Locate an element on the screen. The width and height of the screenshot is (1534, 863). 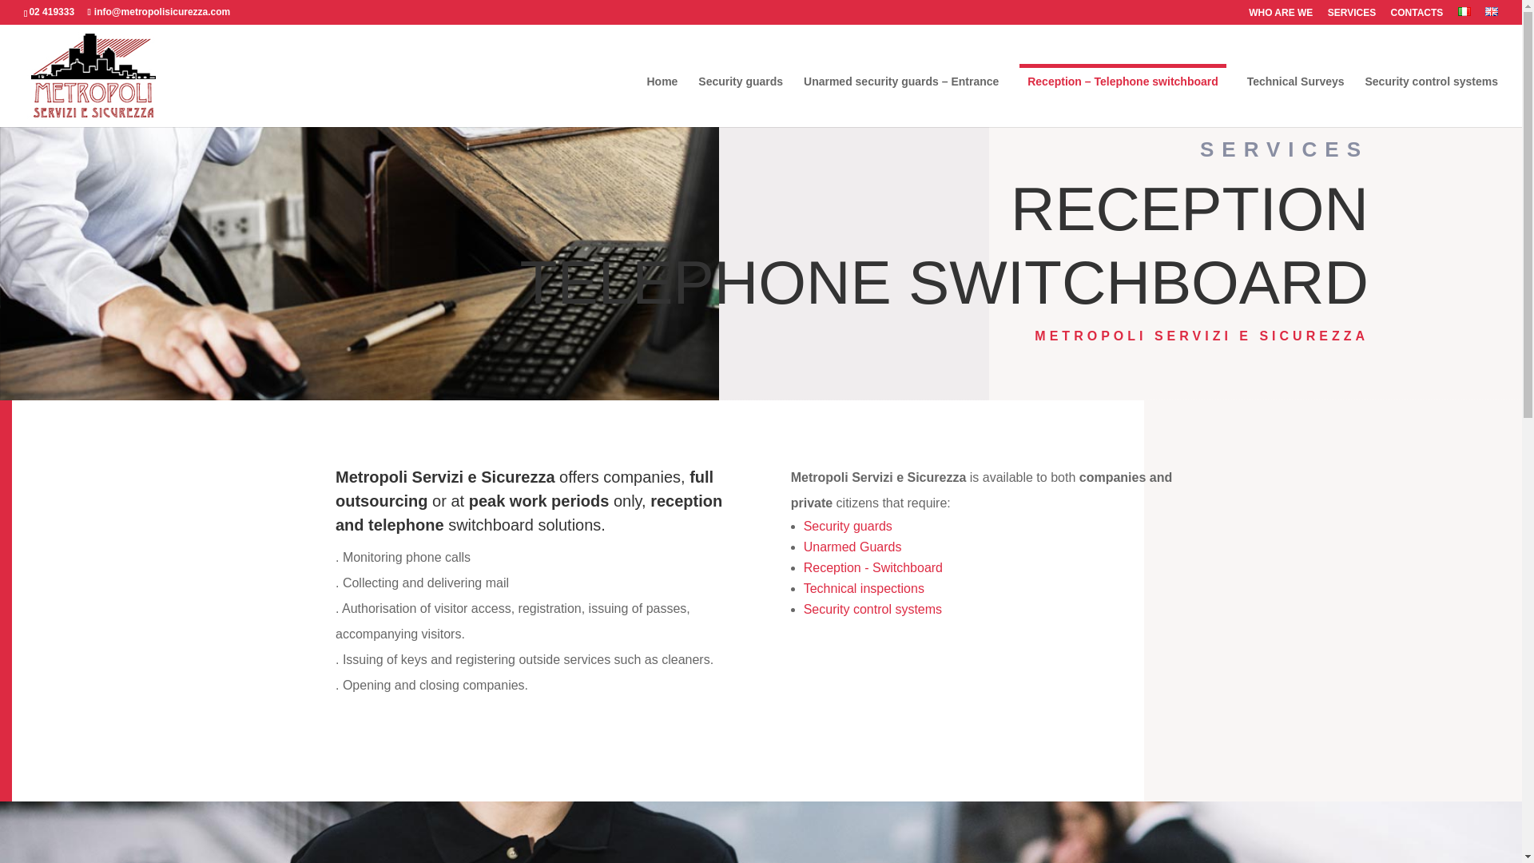
Technical inspections is located at coordinates (864, 588).